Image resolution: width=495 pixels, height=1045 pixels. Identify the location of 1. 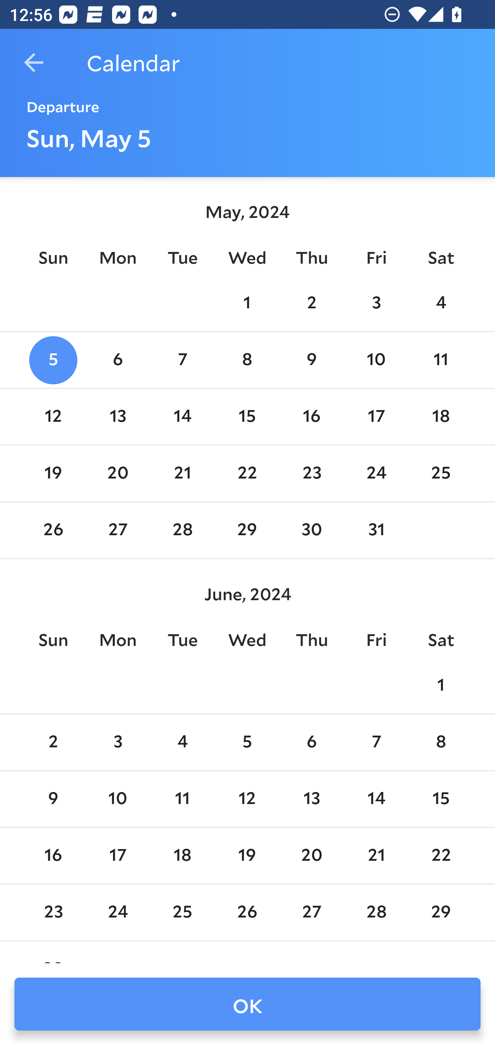
(441, 685).